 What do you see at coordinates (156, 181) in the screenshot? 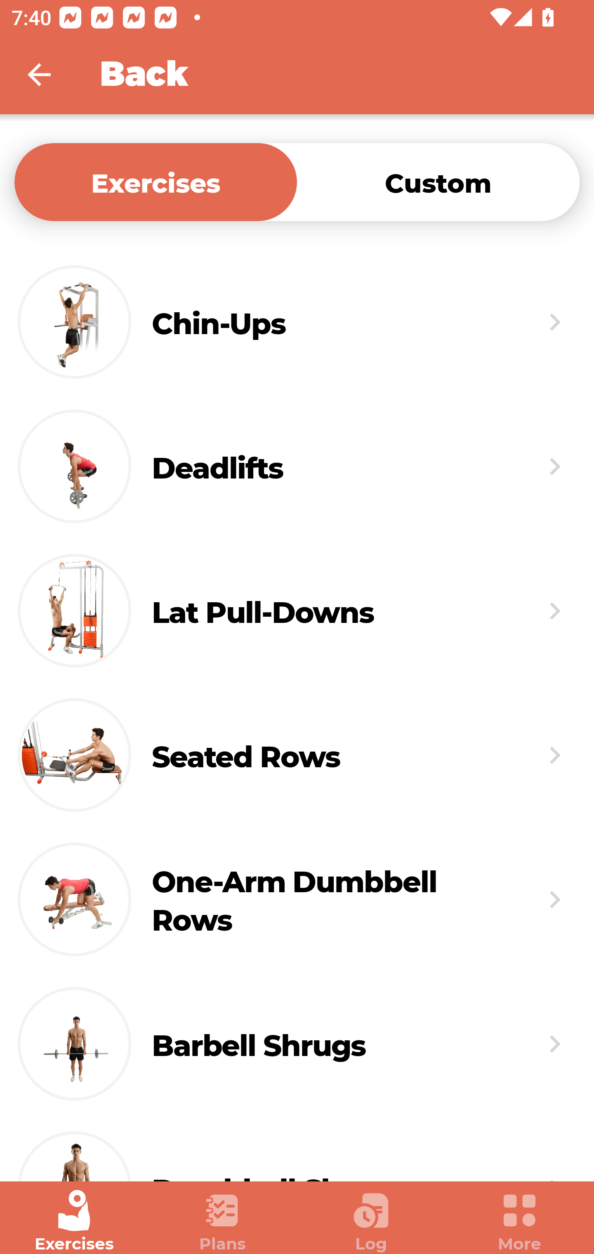
I see `Exercises` at bounding box center [156, 181].